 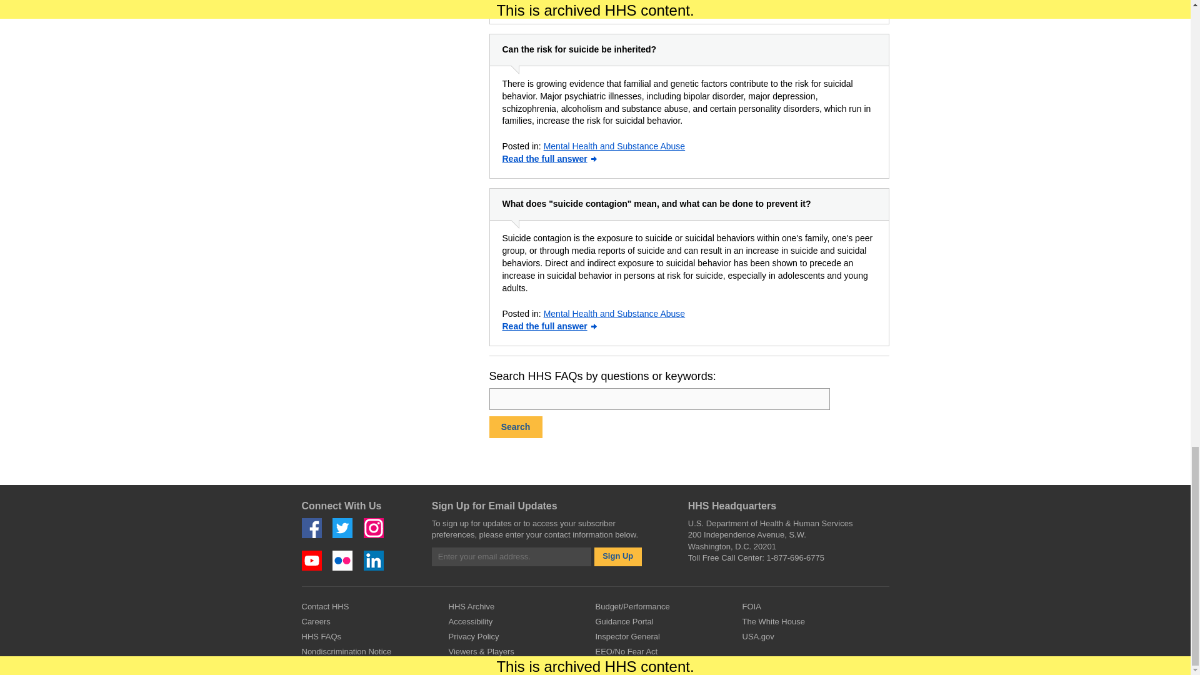 I want to click on Visit the HHS LinkedIn account, so click(x=374, y=560).